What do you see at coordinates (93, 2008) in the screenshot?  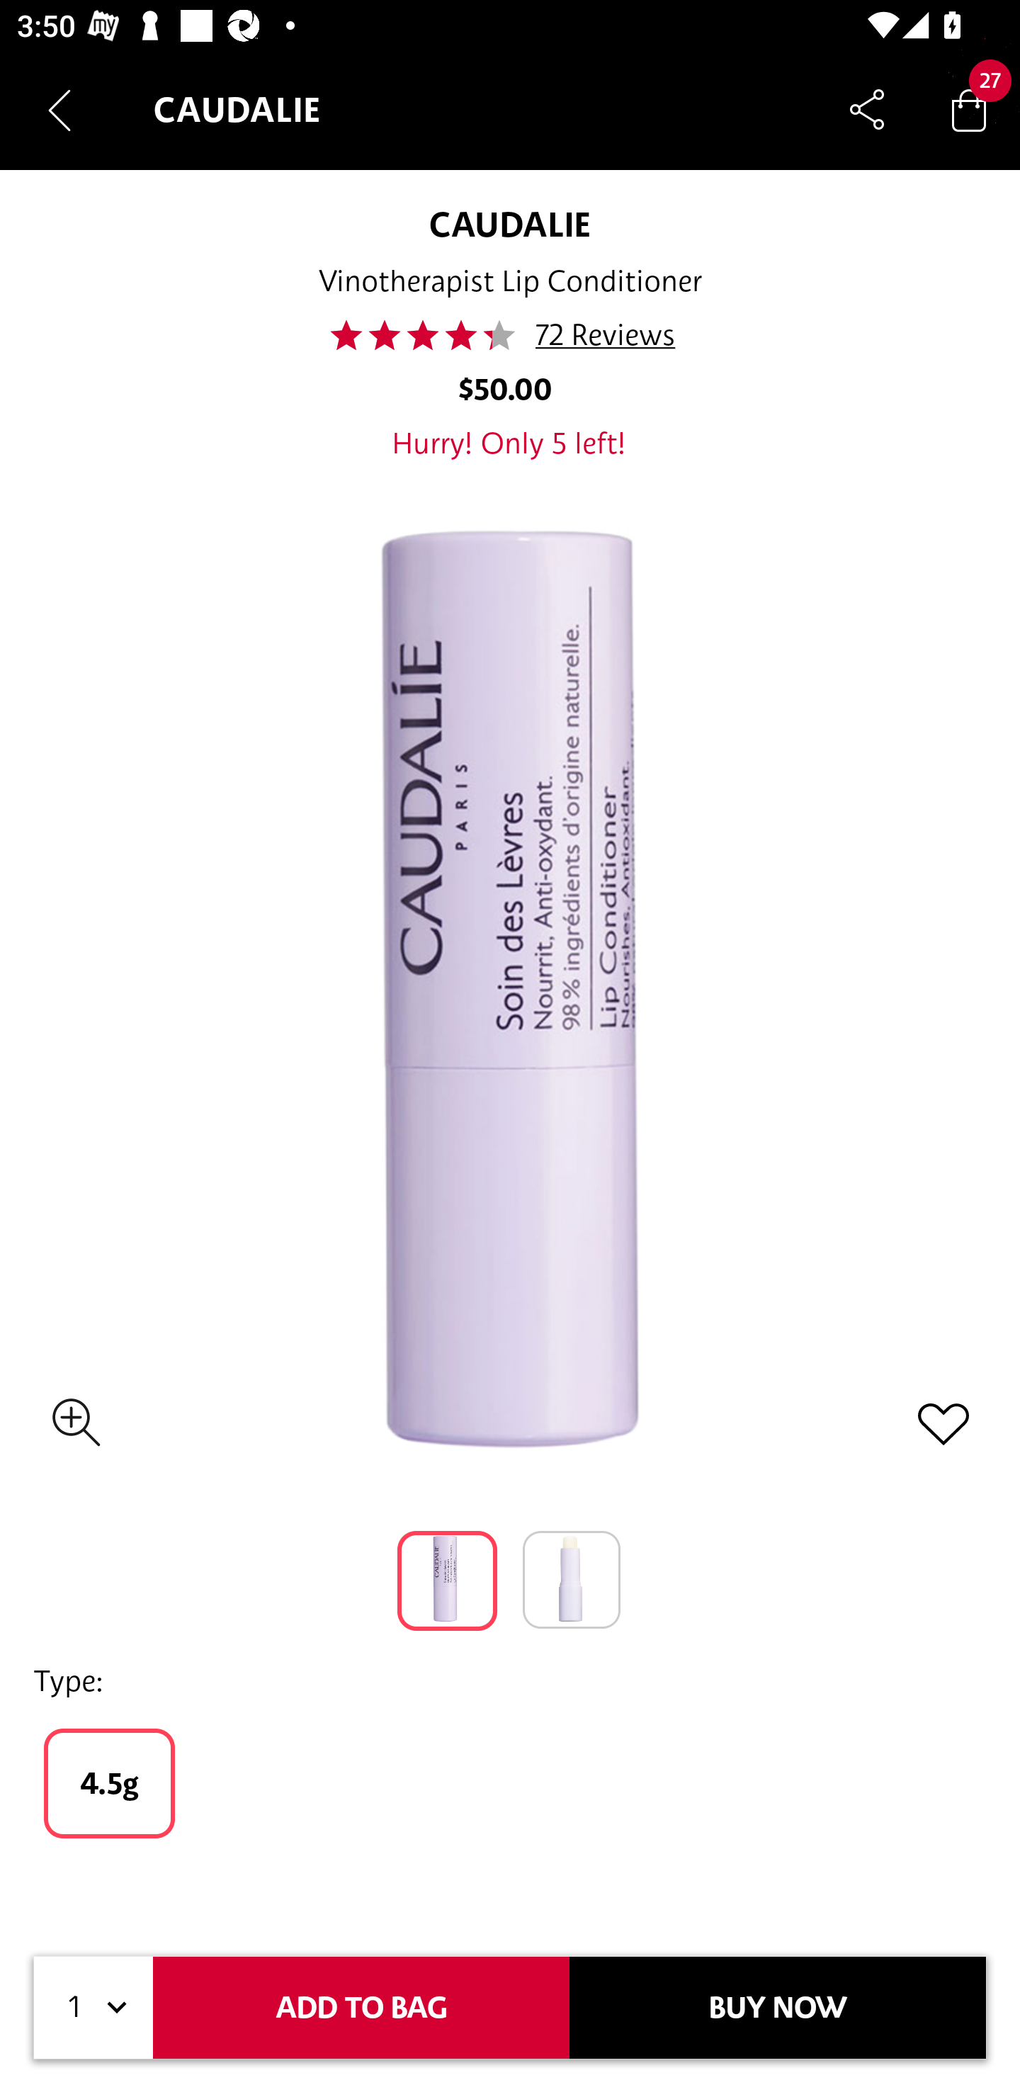 I see `1` at bounding box center [93, 2008].